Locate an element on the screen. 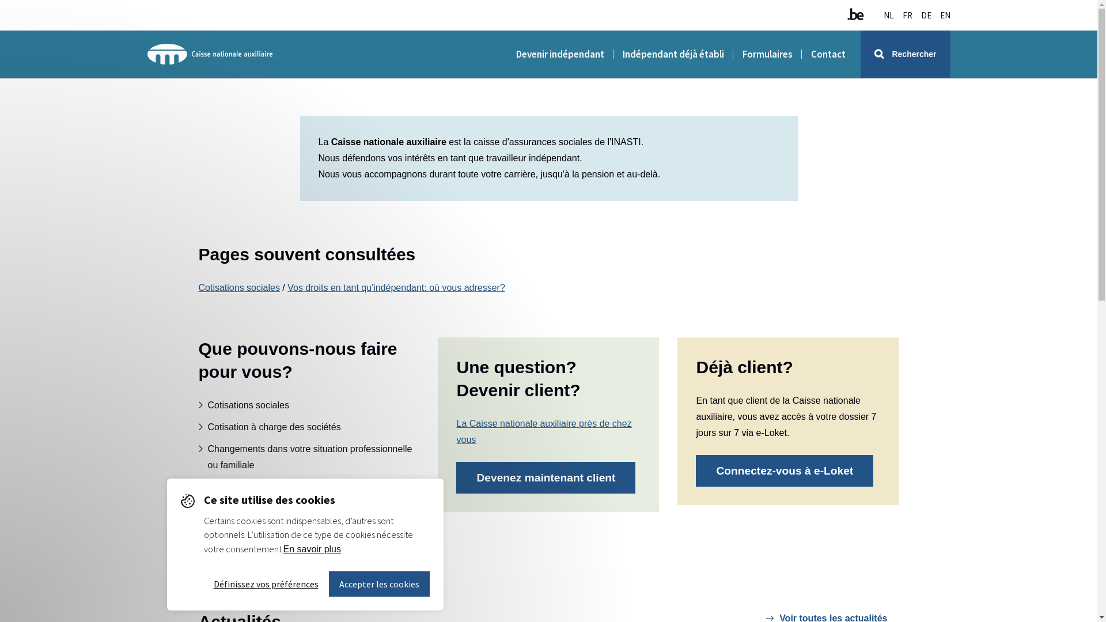 The image size is (1106, 622). Aller au contenu principal is located at coordinates (0, 0).